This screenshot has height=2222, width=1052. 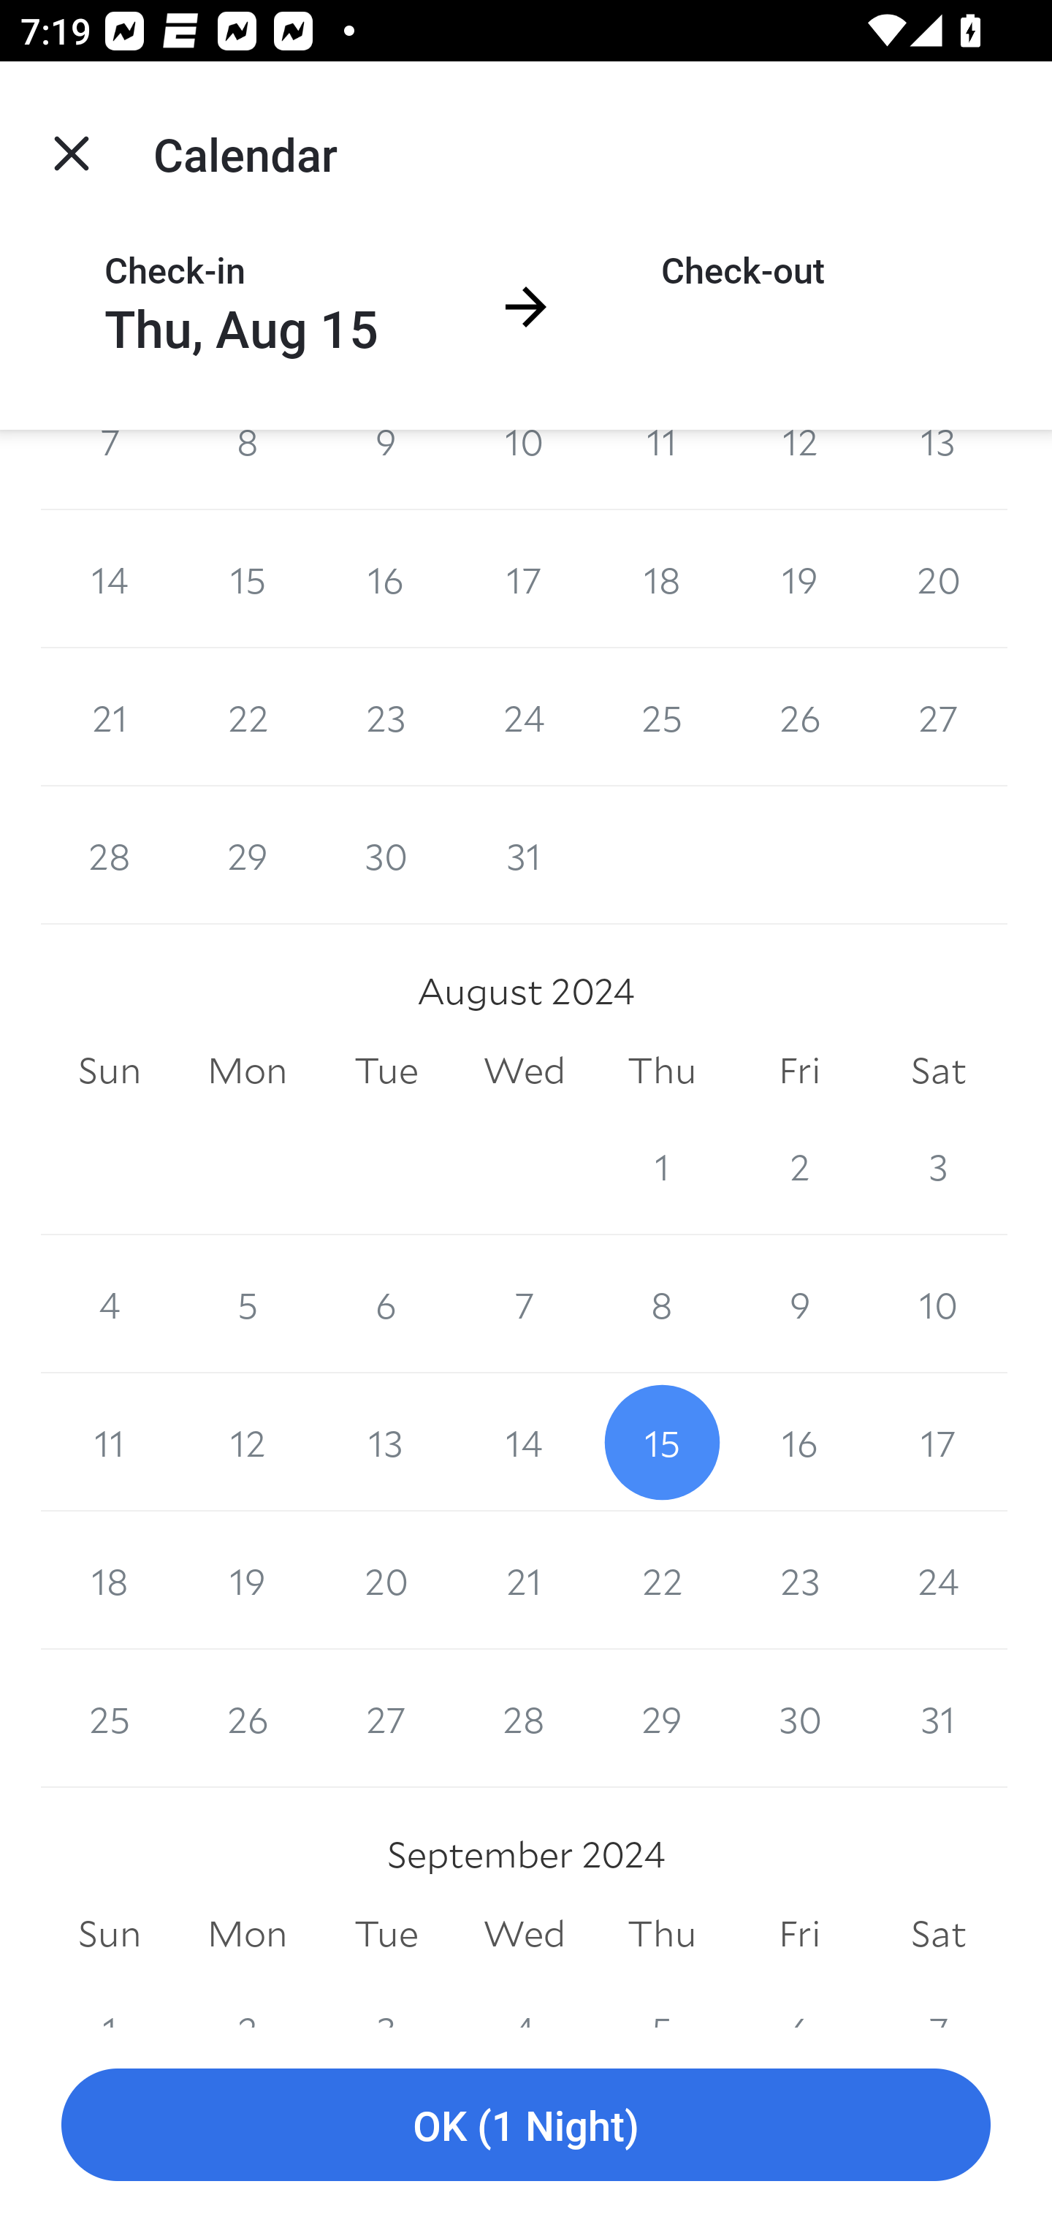 What do you see at coordinates (799, 1441) in the screenshot?
I see `16 16 August 2024` at bounding box center [799, 1441].